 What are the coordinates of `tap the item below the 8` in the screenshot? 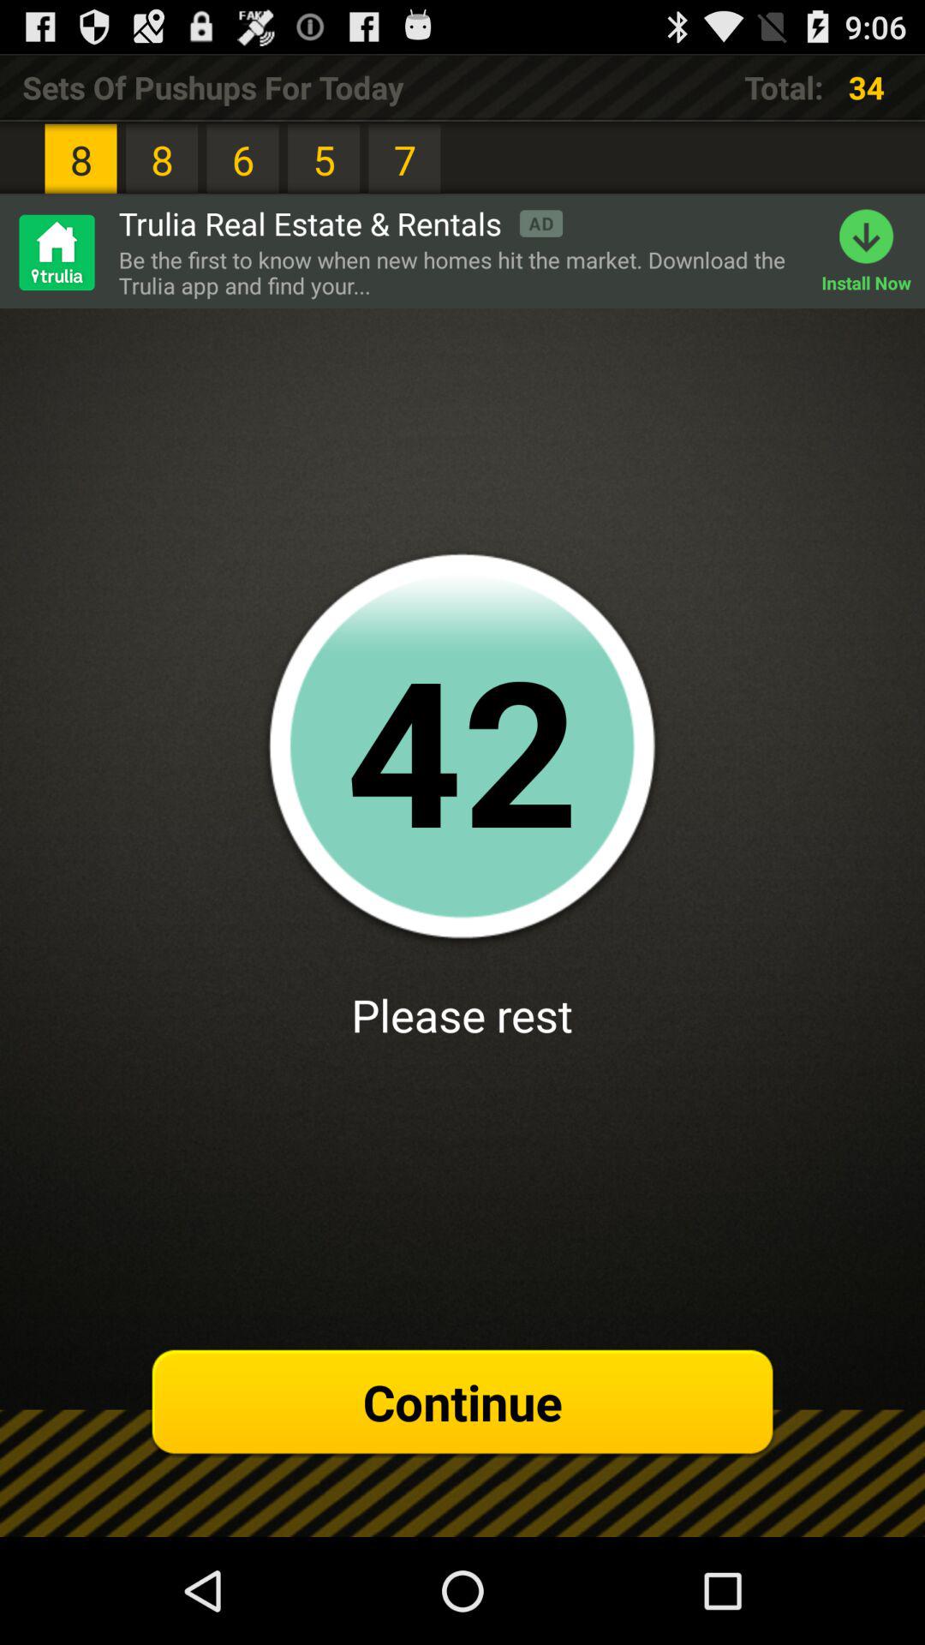 It's located at (56, 252).